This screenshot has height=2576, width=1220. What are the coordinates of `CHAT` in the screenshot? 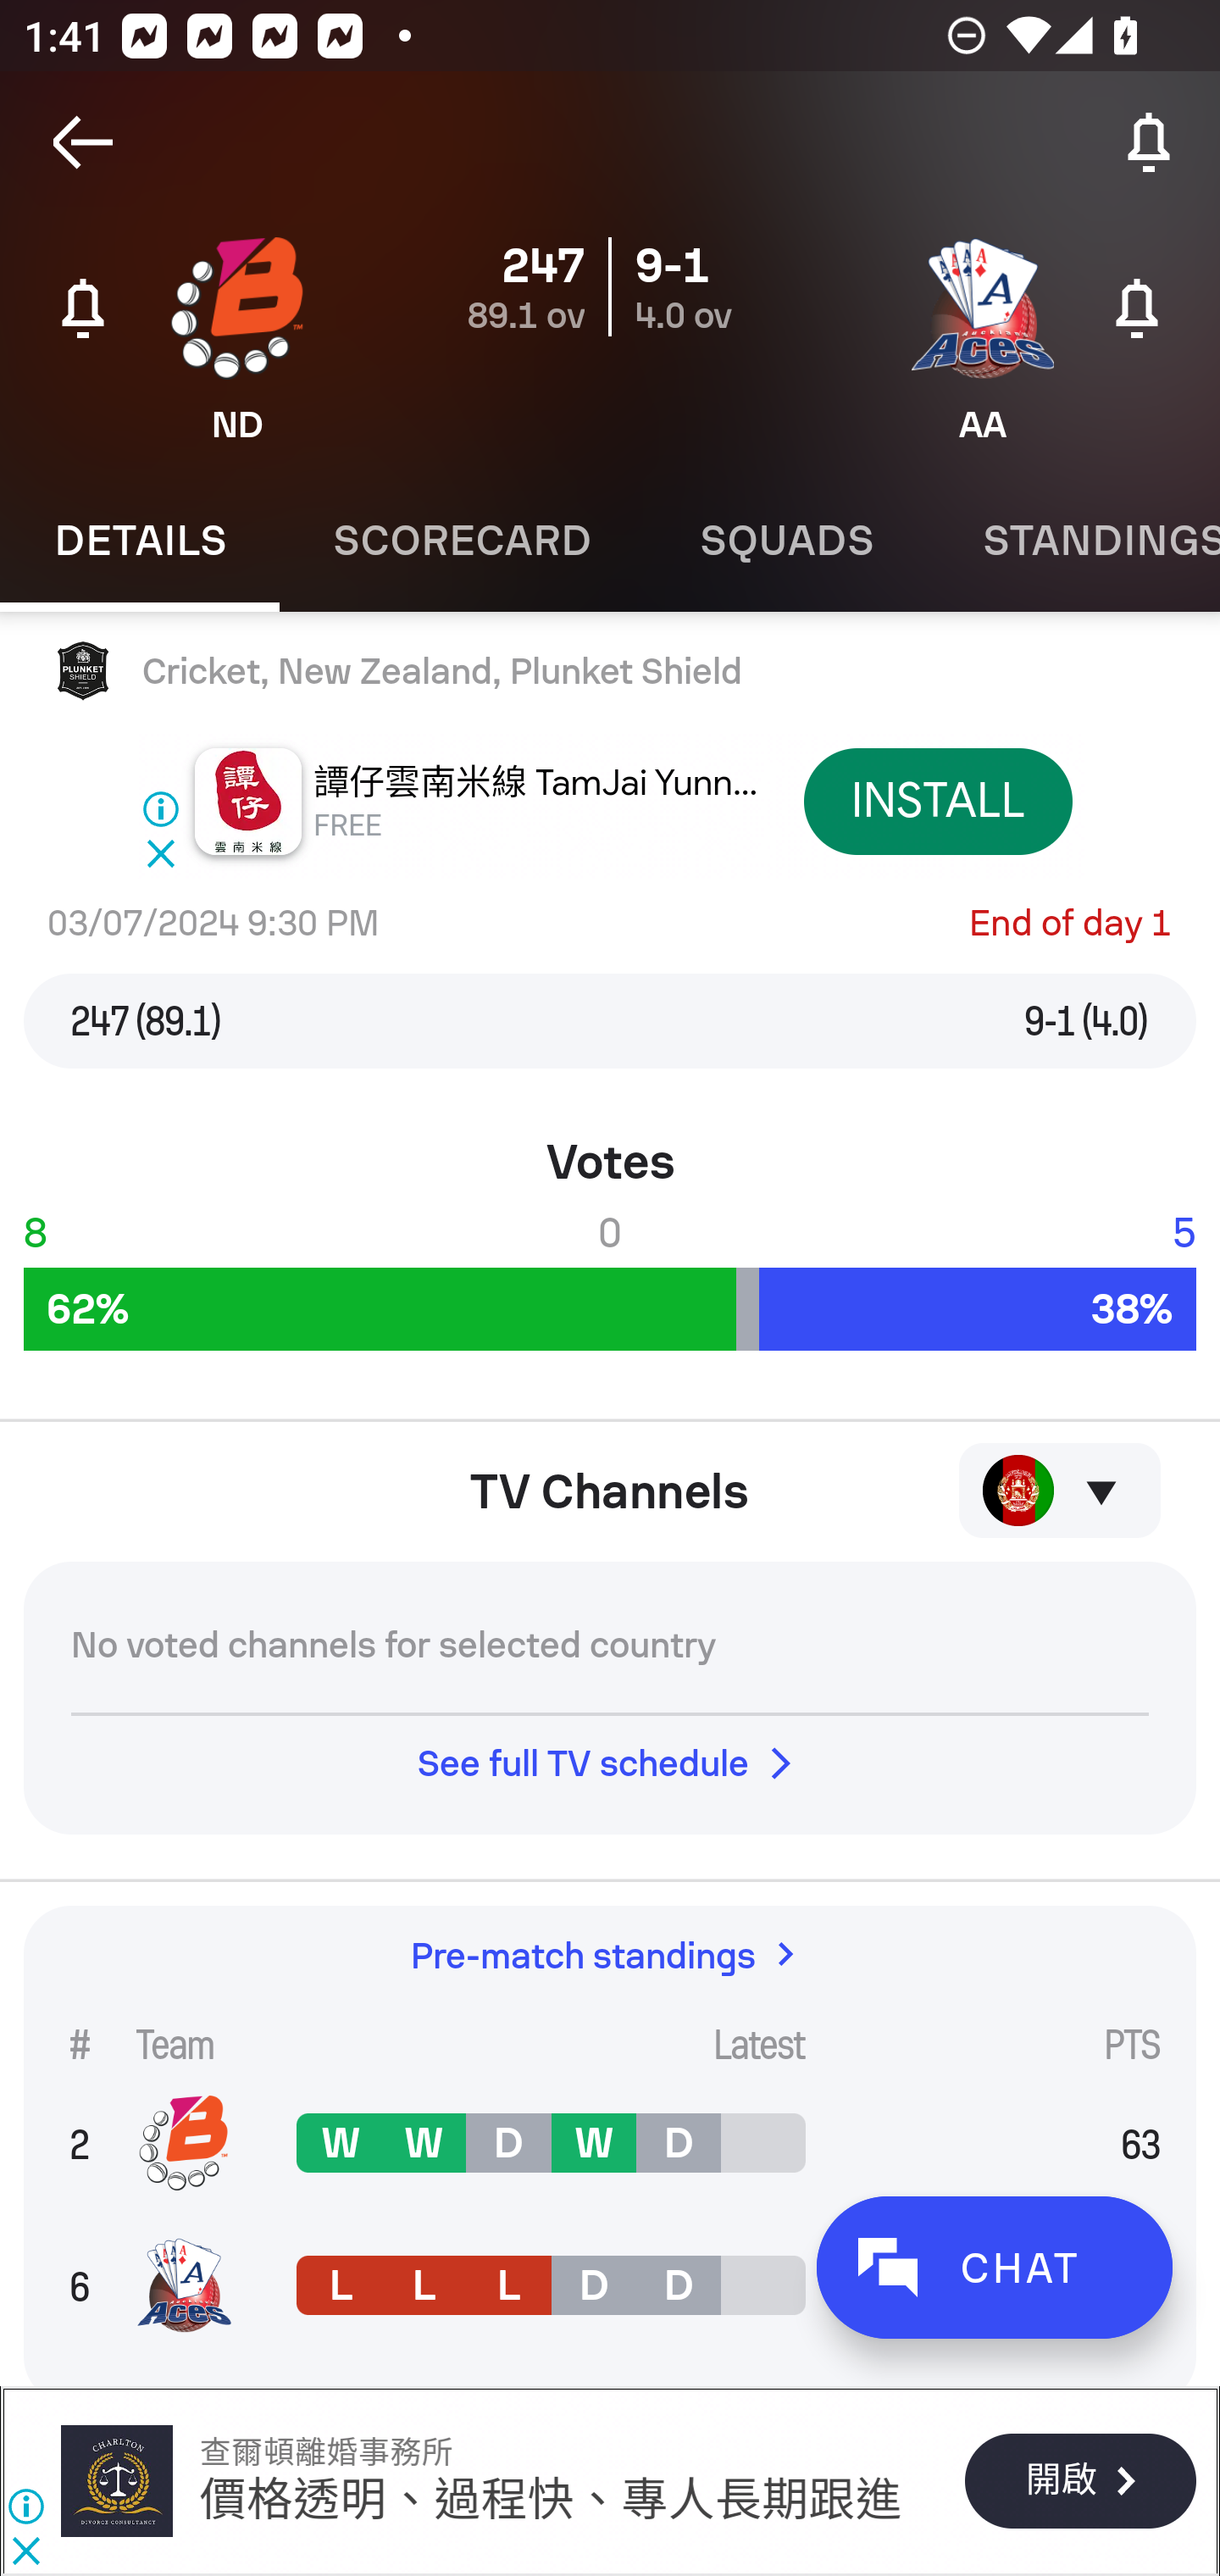 It's located at (994, 2268).